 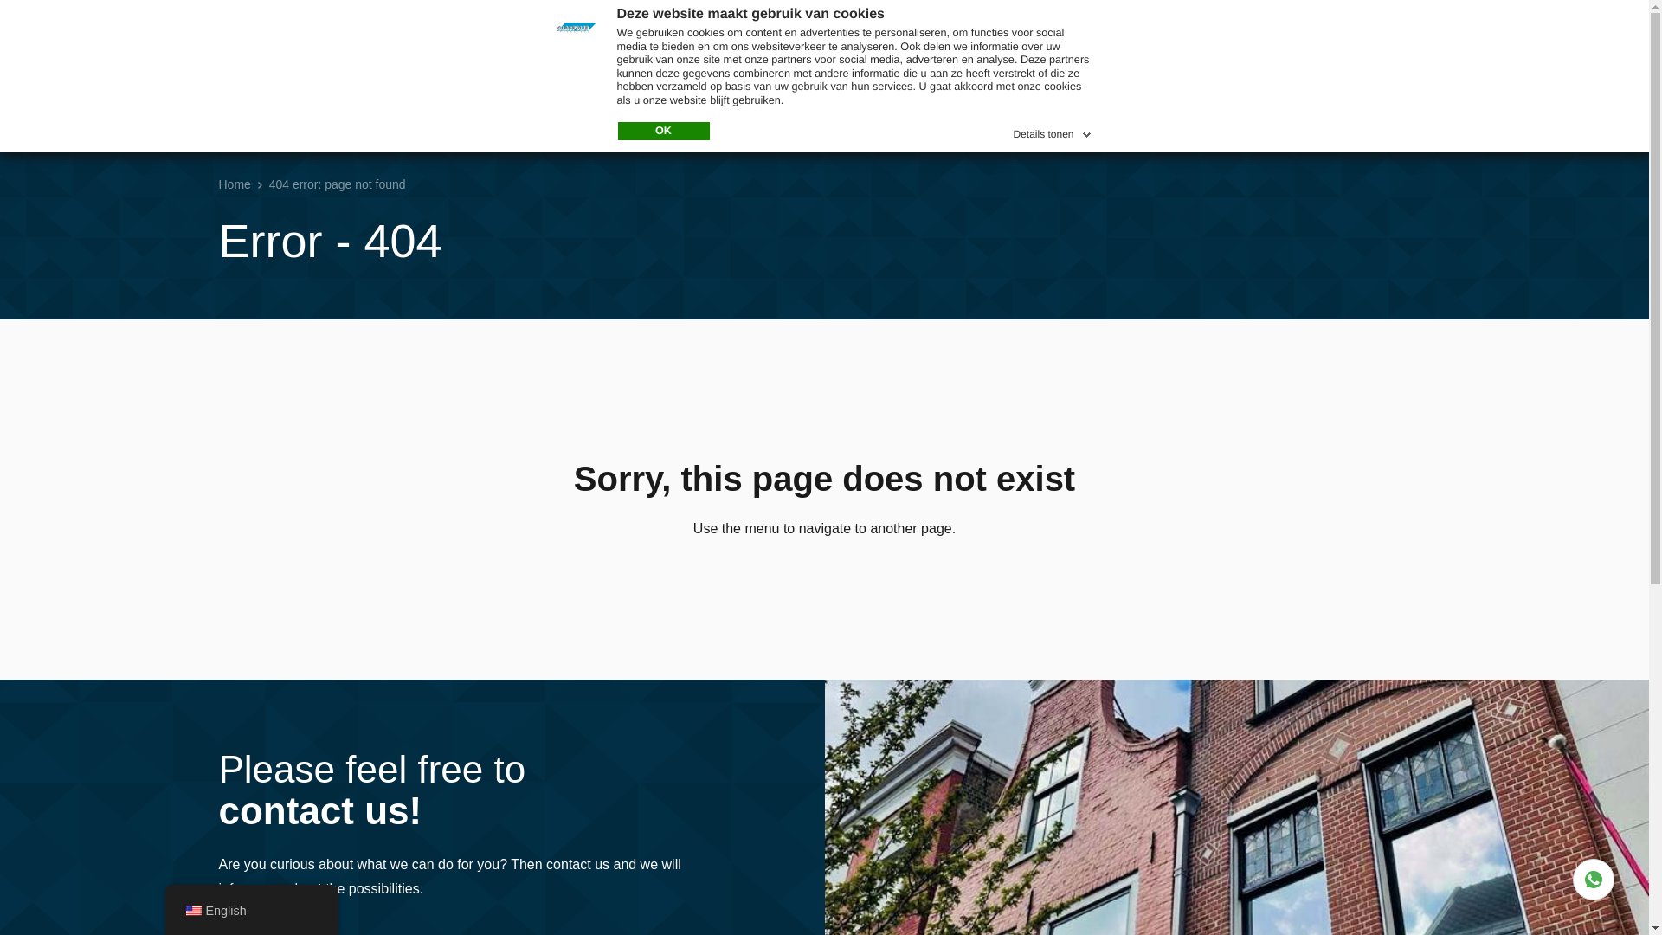 What do you see at coordinates (1053, 132) in the screenshot?
I see `Details tonen` at bounding box center [1053, 132].